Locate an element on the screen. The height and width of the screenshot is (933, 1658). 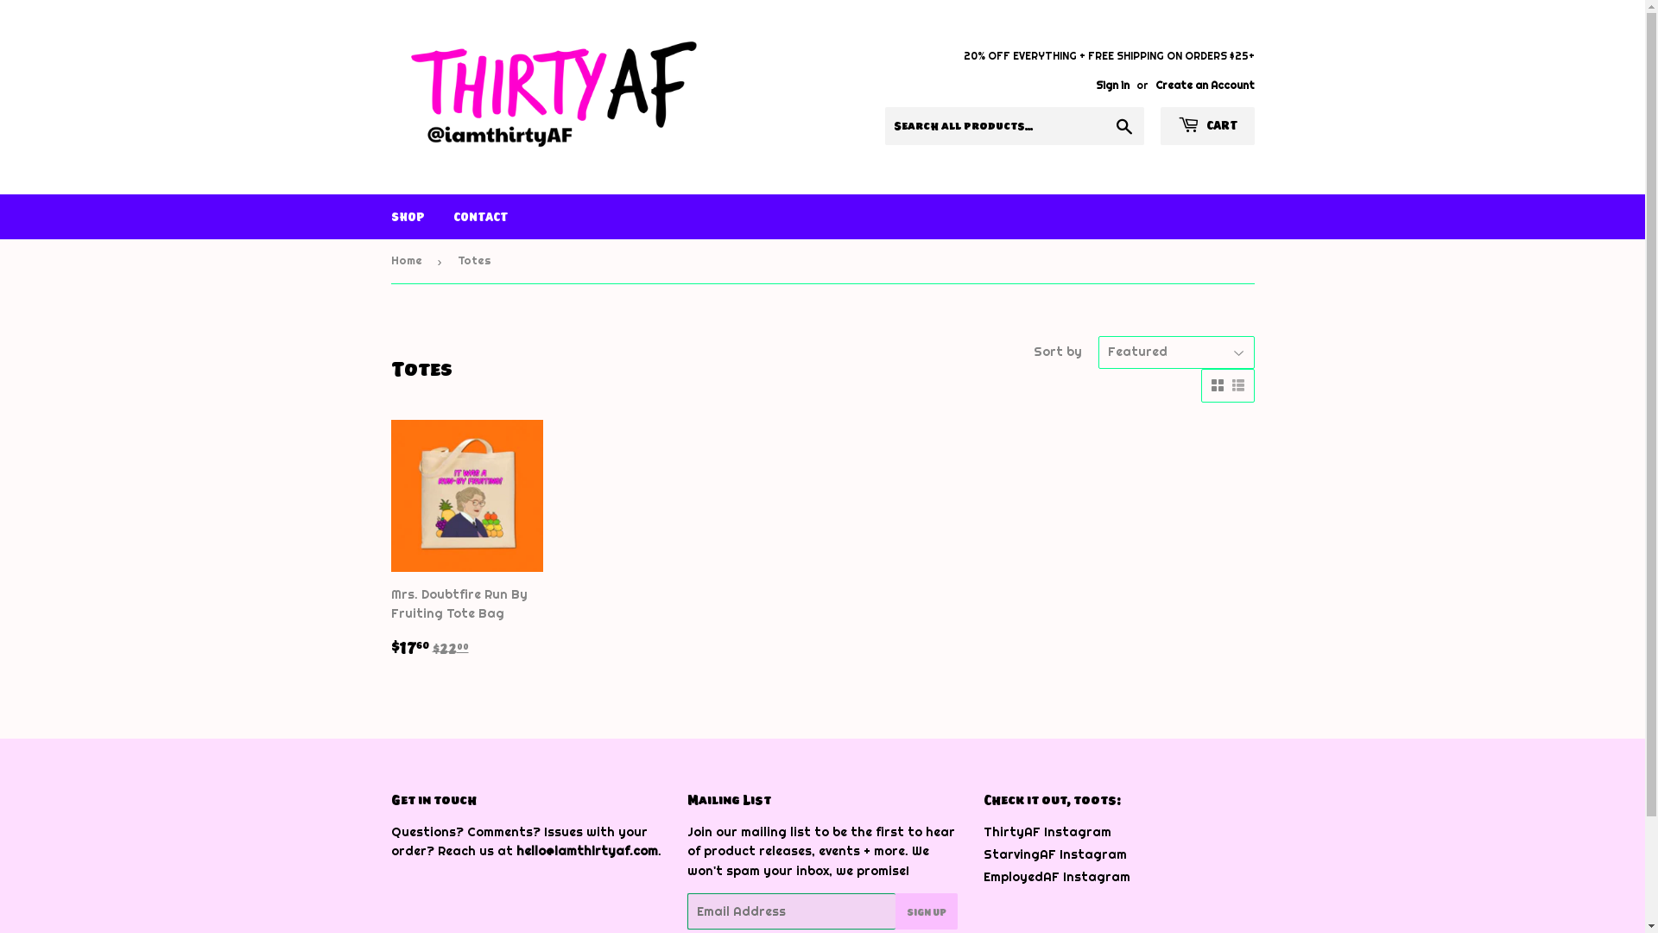
SIGN UP is located at coordinates (927, 911).